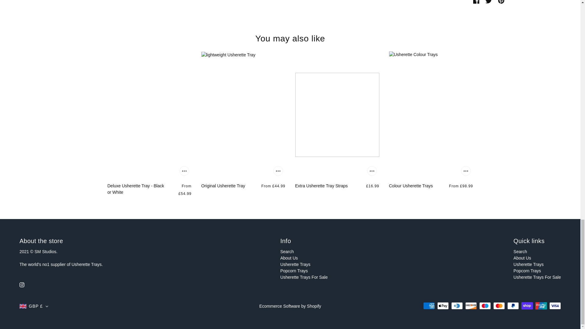 Image resolution: width=585 pixels, height=329 pixels. Describe the element at coordinates (522, 258) in the screenshot. I see `About Us` at that location.